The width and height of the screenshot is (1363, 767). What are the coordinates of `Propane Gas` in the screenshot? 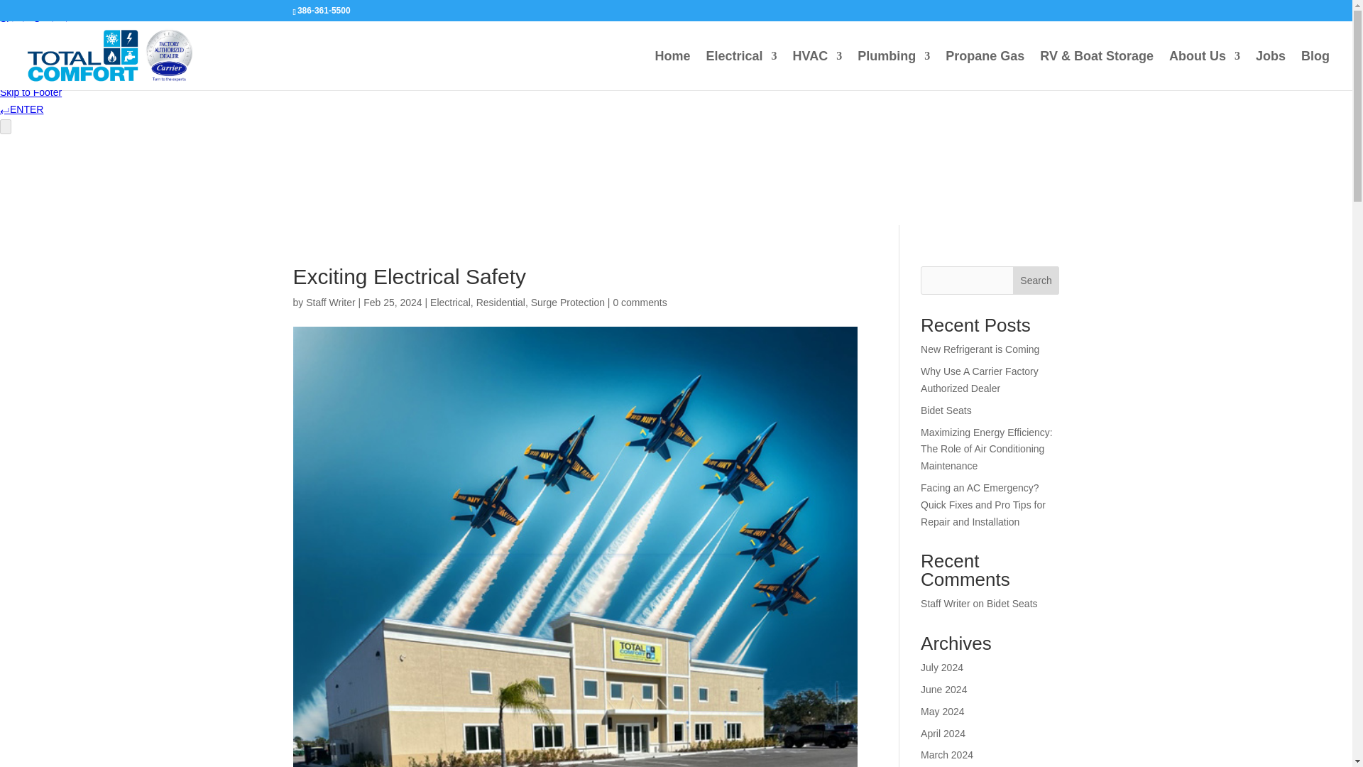 It's located at (985, 71).